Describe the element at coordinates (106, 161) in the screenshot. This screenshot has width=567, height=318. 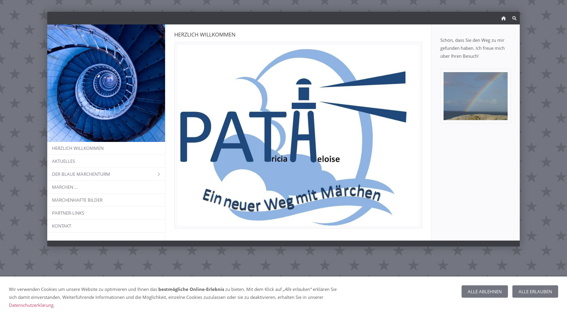
I see `AKTUELLES` at that location.